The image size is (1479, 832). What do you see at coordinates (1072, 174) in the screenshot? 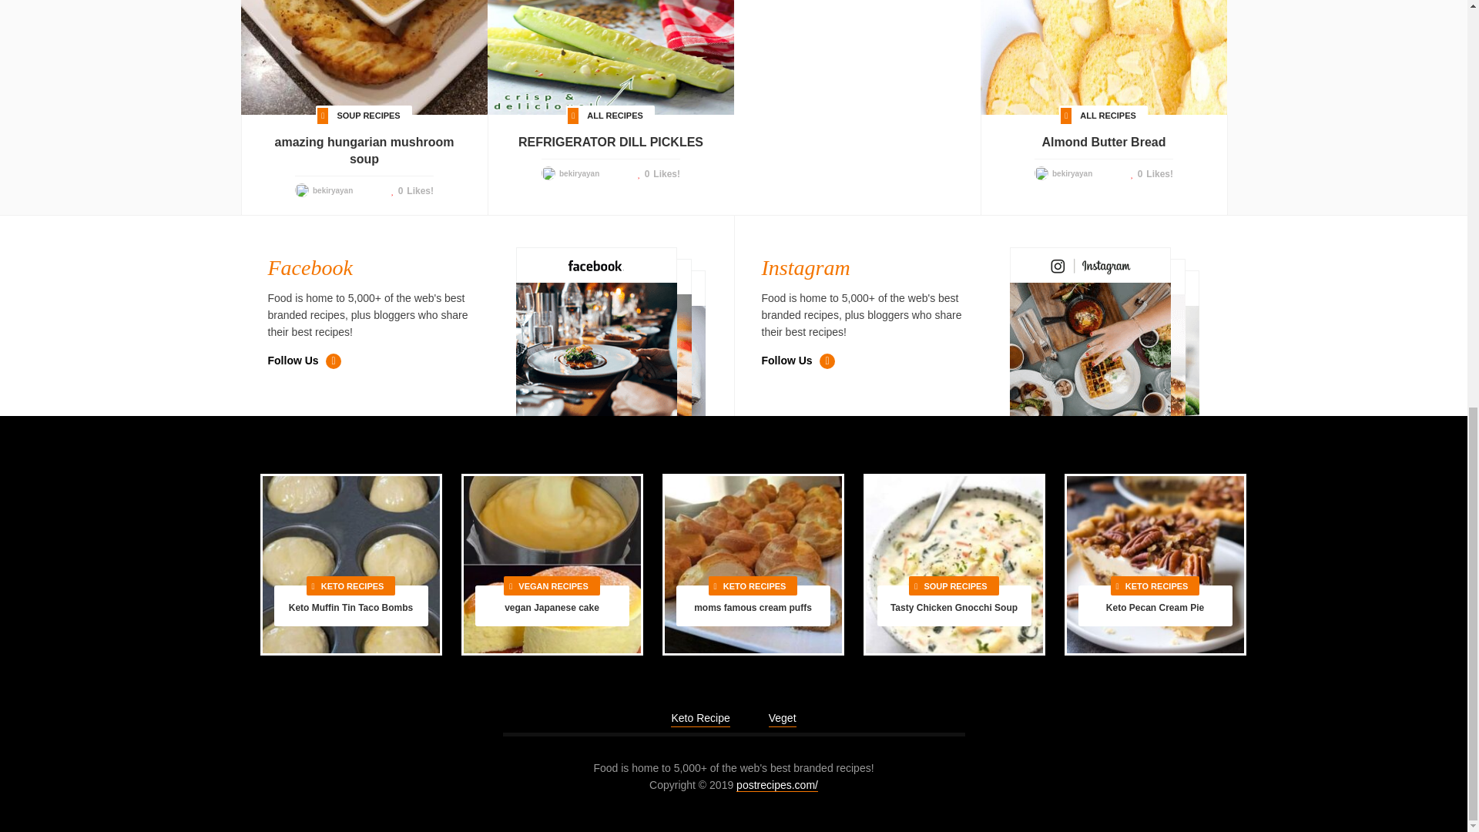
I see `Posts by bekiryayan` at bounding box center [1072, 174].